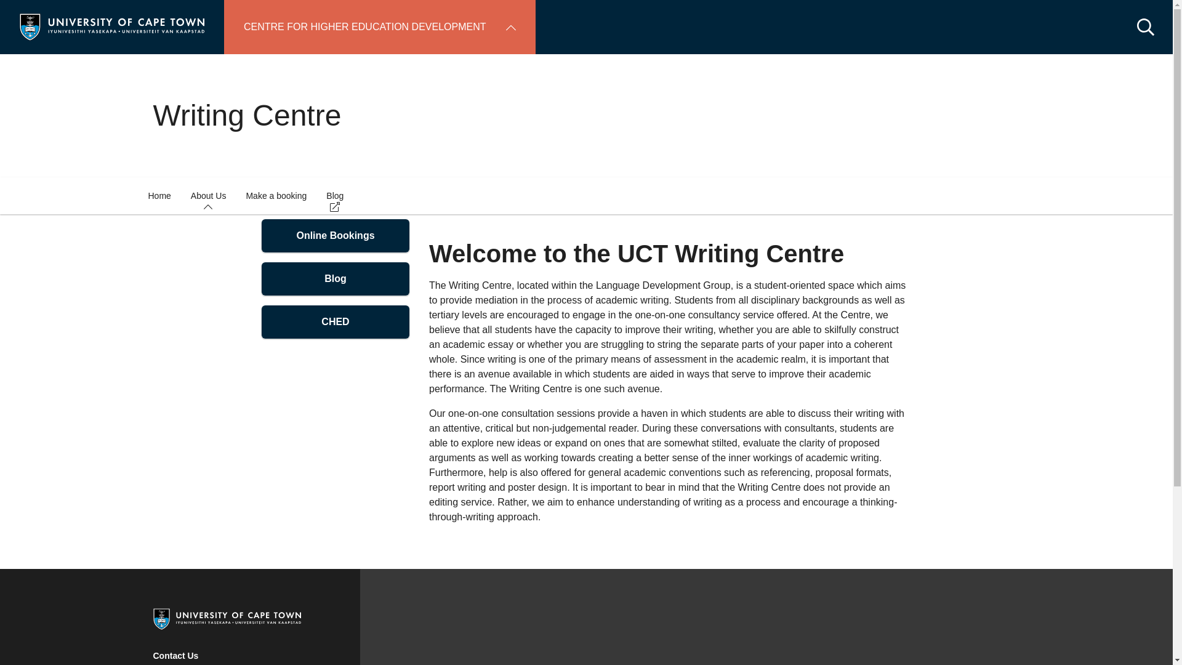 Image resolution: width=1182 pixels, height=665 pixels. Describe the element at coordinates (335, 321) in the screenshot. I see `CHED` at that location.